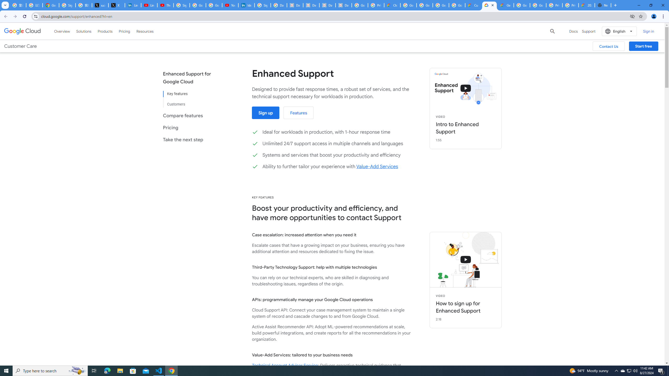  What do you see at coordinates (538, 5) in the screenshot?
I see `Google Cloud Platform` at bounding box center [538, 5].